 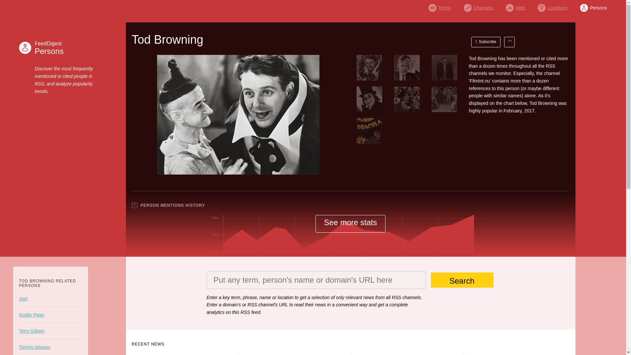 What do you see at coordinates (350, 224) in the screenshot?
I see `See more stats` at bounding box center [350, 224].